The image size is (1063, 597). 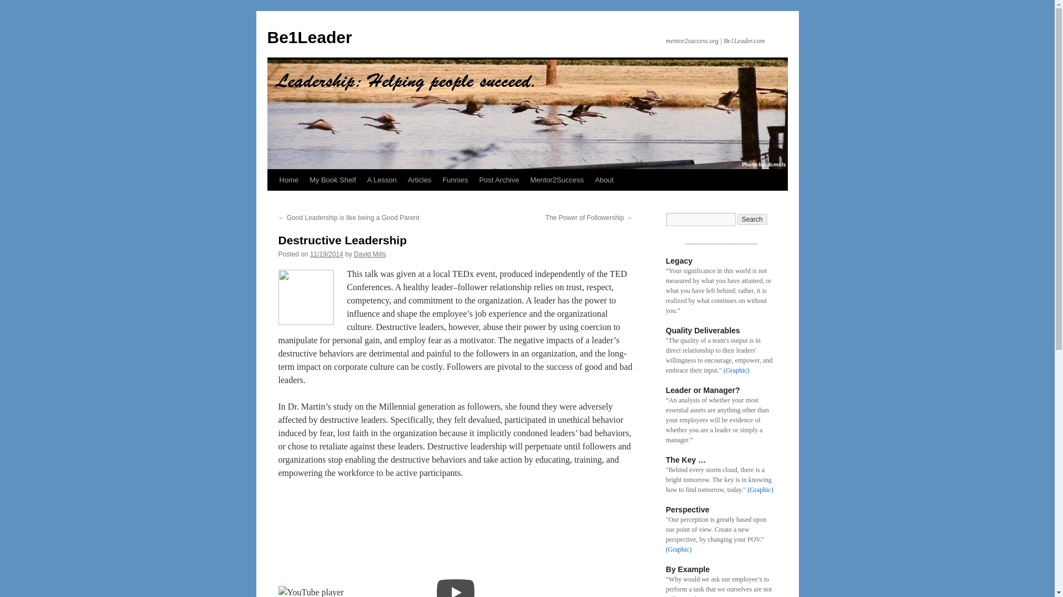 What do you see at coordinates (382, 180) in the screenshot?
I see `A Lesson` at bounding box center [382, 180].